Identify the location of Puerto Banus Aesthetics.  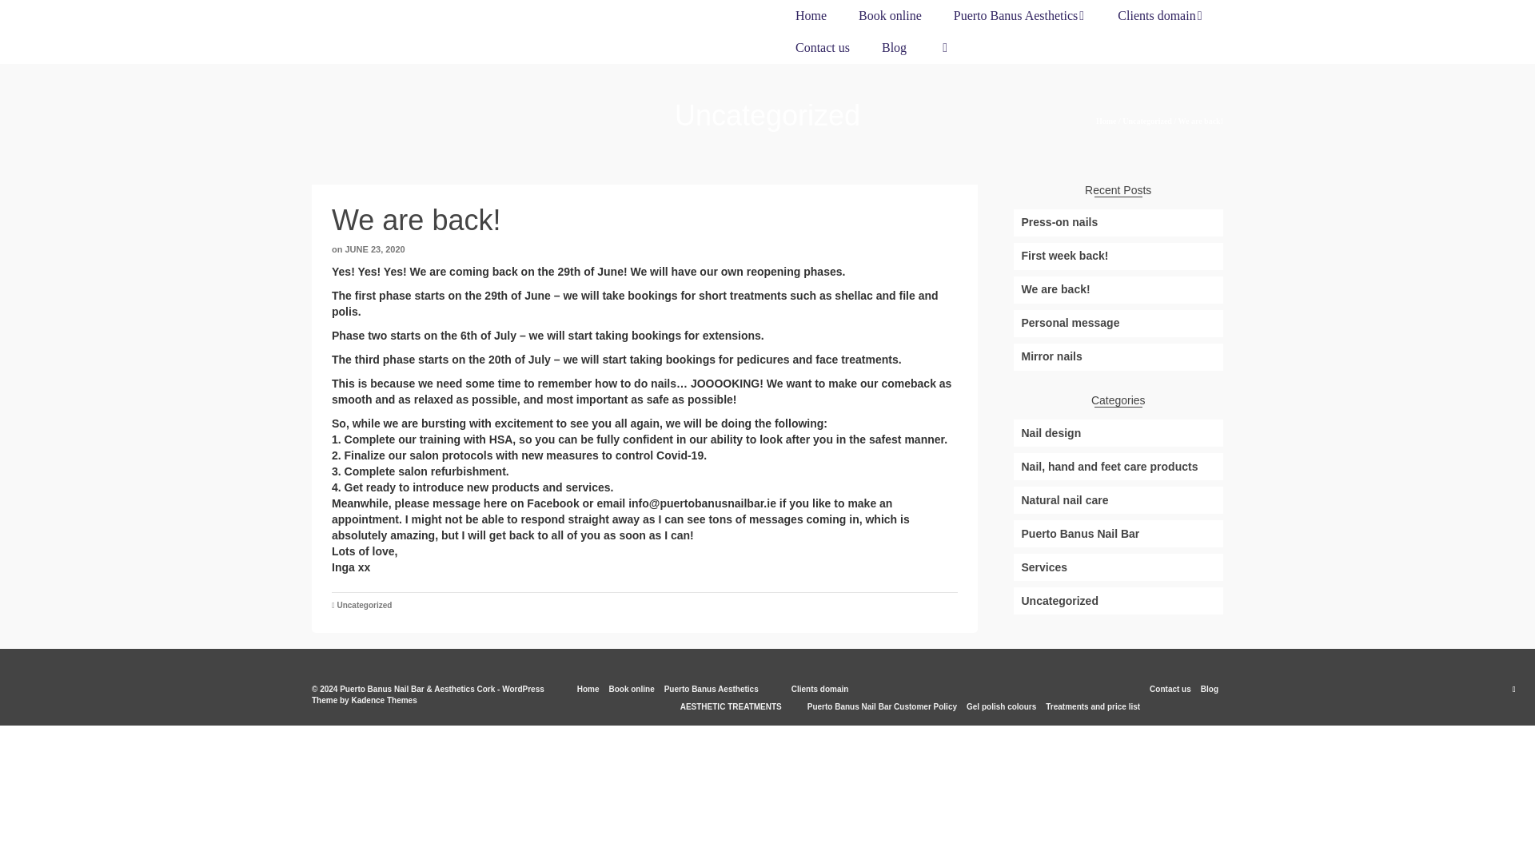
(1020, 16).